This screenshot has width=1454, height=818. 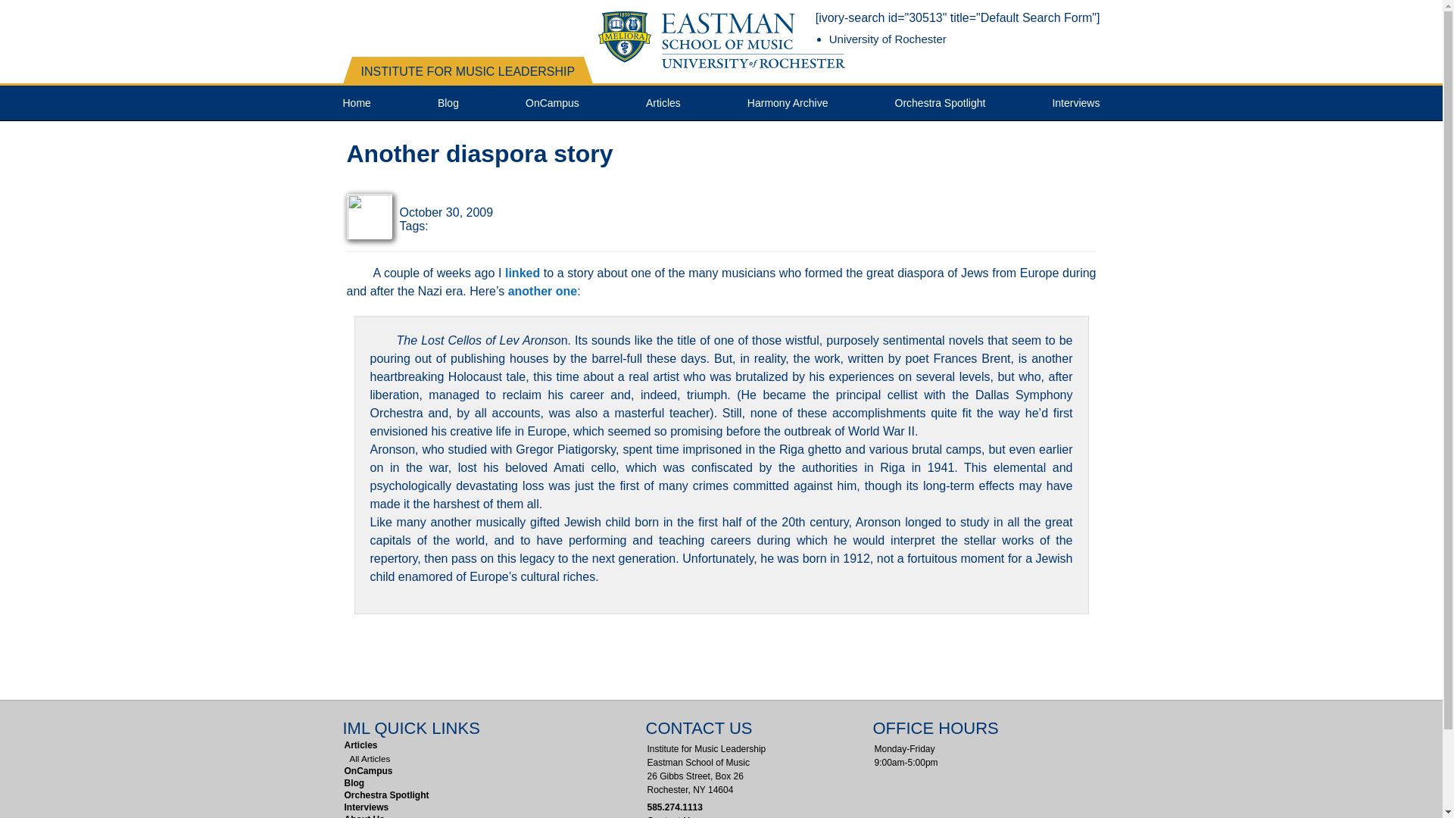 What do you see at coordinates (888, 39) in the screenshot?
I see `University of Rochester` at bounding box center [888, 39].